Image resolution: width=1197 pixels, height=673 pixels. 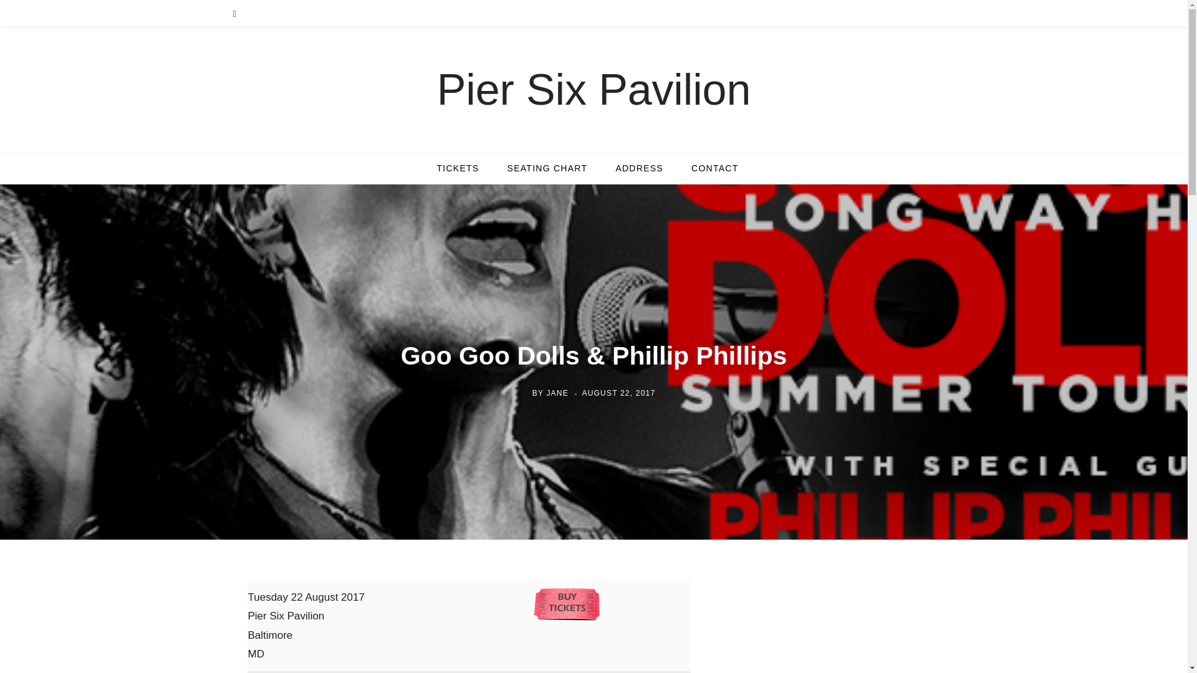 What do you see at coordinates (547, 168) in the screenshot?
I see `SEATING CHART` at bounding box center [547, 168].